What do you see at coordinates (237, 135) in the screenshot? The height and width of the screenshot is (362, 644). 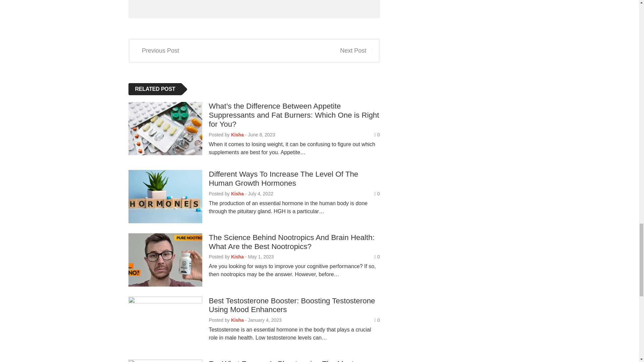 I see `Posts by Kisha` at bounding box center [237, 135].